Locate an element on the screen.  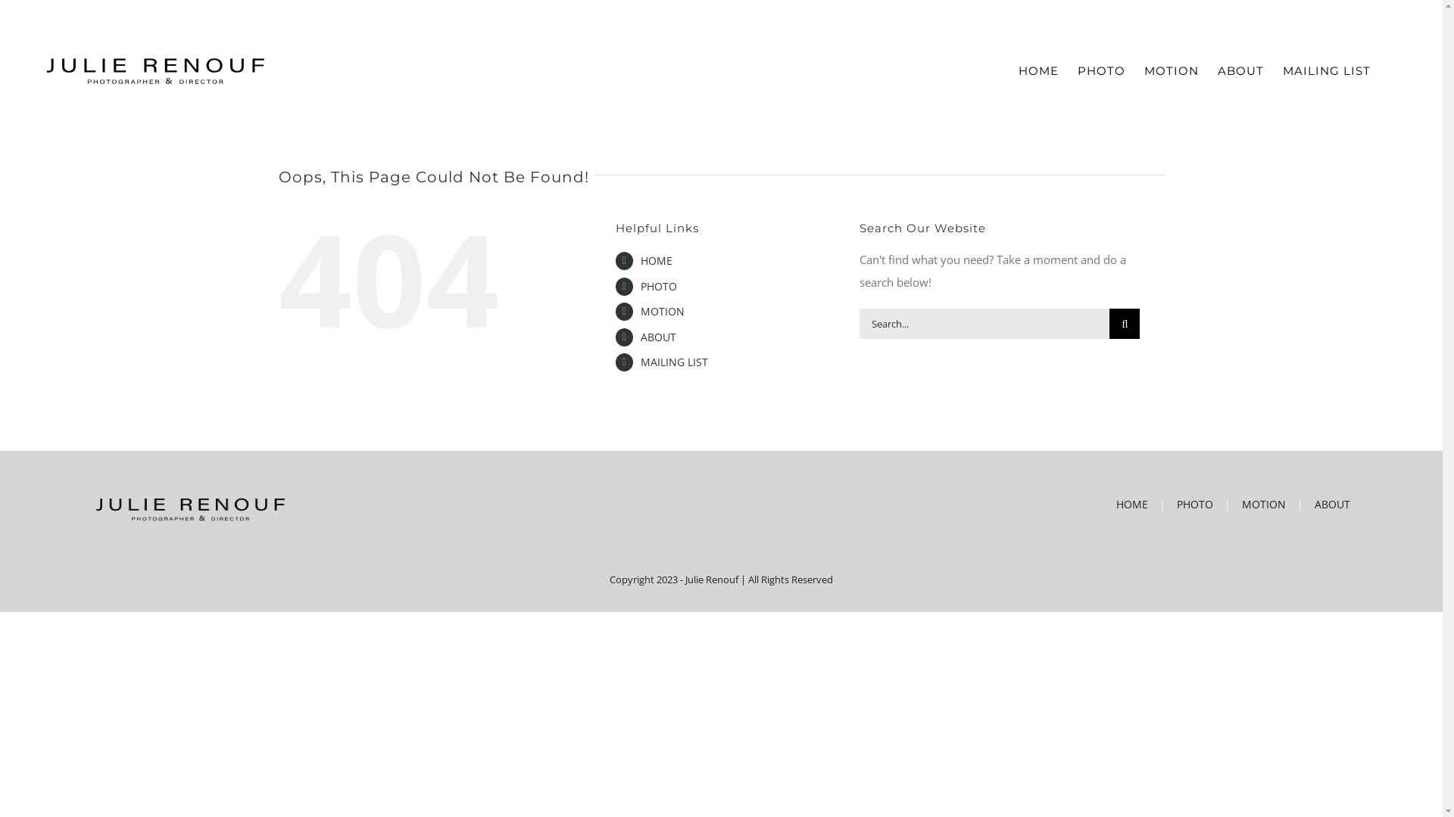
MAILING LIST is located at coordinates (674, 362).